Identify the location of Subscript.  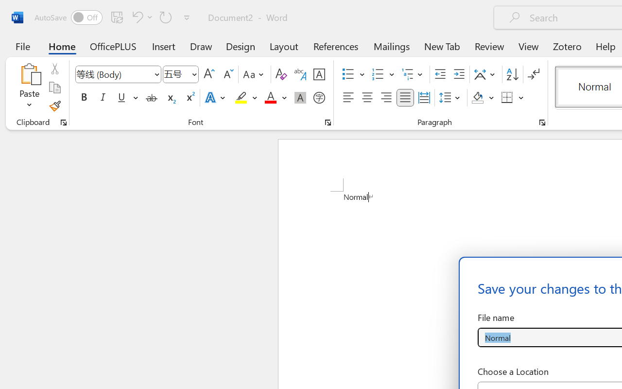
(170, 98).